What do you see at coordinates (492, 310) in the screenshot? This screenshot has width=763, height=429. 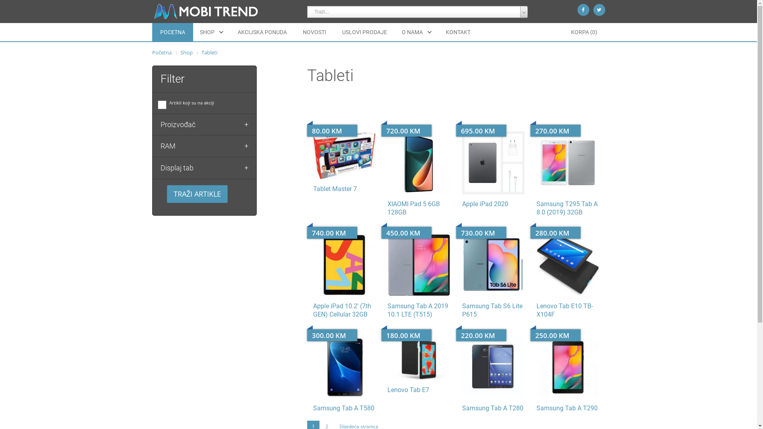 I see `Samsung Tab S6 Lite P615` at bounding box center [492, 310].